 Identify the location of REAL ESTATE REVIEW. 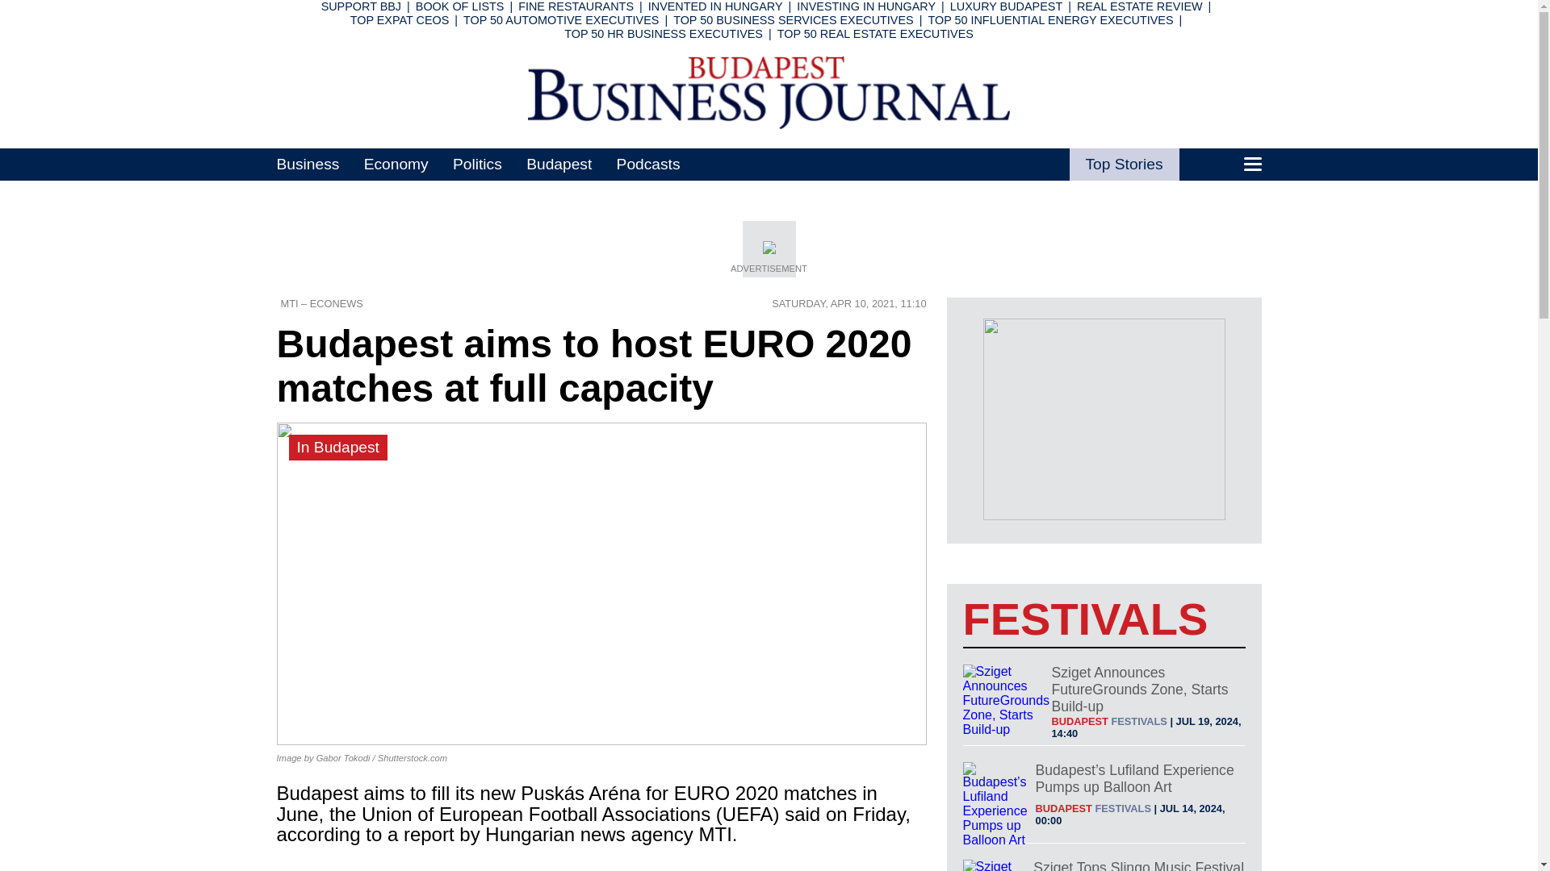
(1140, 6).